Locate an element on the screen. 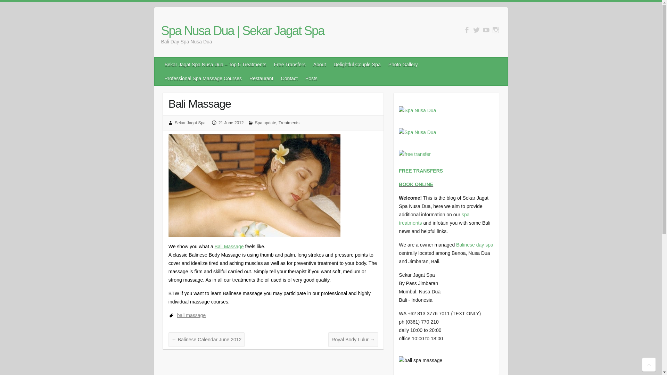 The height and width of the screenshot is (375, 667). Contact is located at coordinates (290, 78).